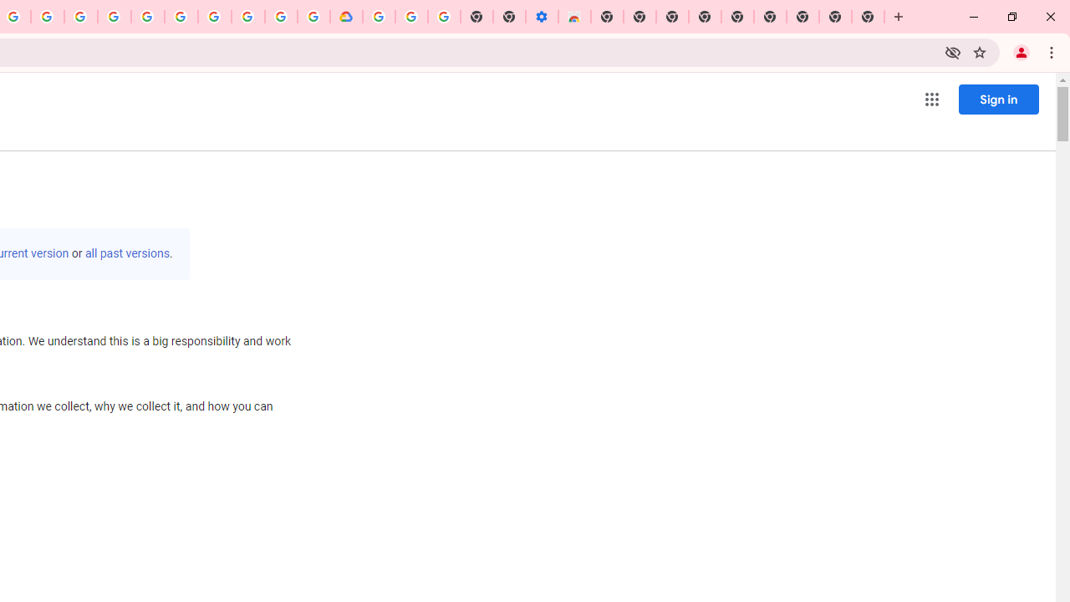  I want to click on New Tab, so click(868, 17).